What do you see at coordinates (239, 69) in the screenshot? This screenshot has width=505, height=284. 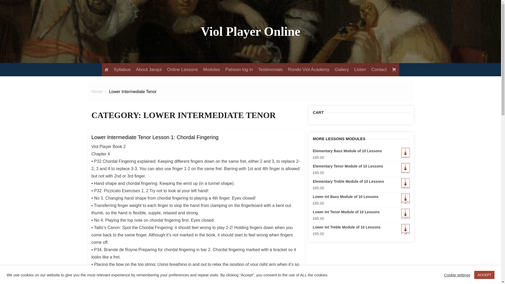 I see `Patreon log in` at bounding box center [239, 69].